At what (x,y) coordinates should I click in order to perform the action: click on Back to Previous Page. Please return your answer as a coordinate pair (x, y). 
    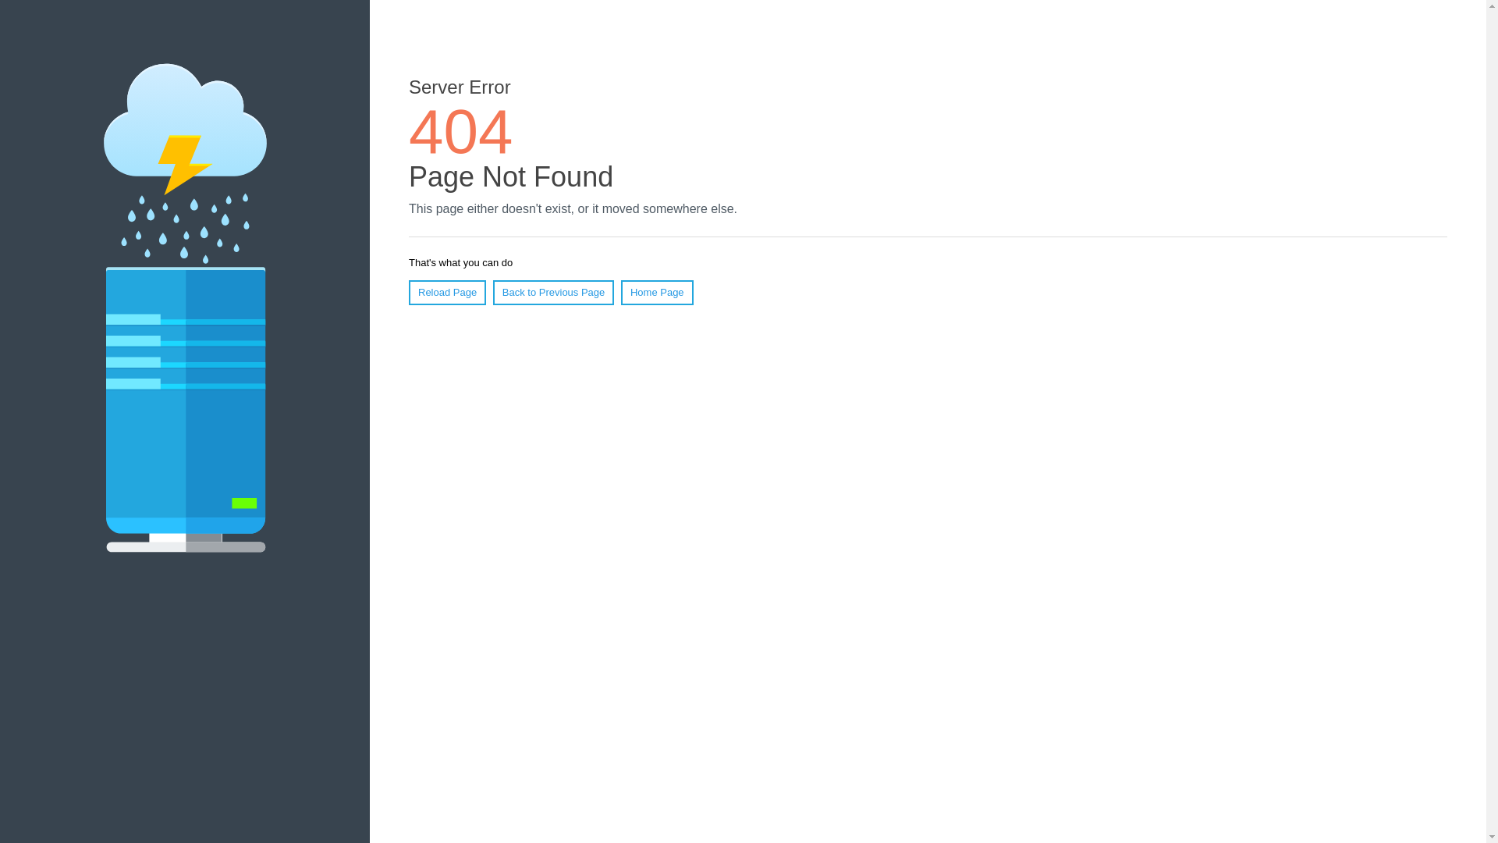
    Looking at the image, I should click on (554, 293).